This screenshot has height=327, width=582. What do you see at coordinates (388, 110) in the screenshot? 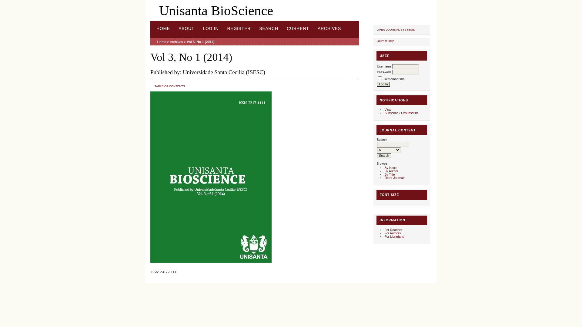
I see `View` at bounding box center [388, 110].